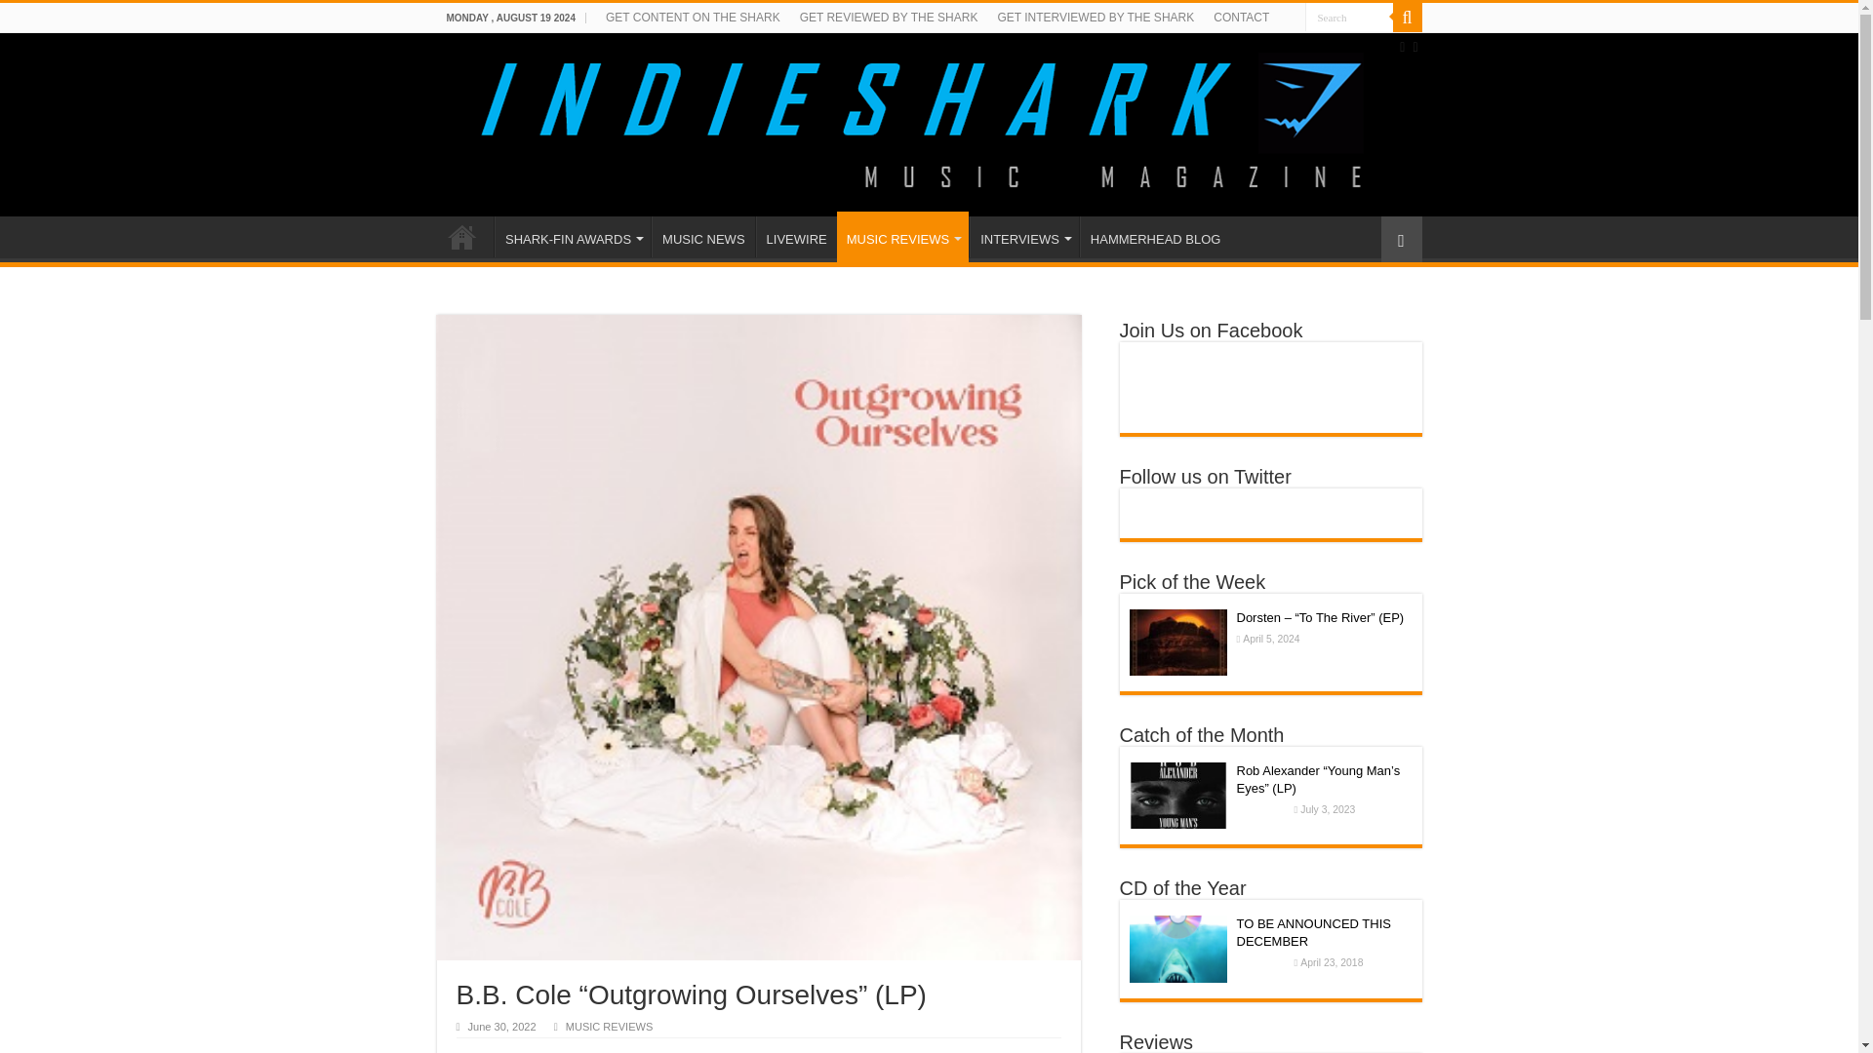 The width and height of the screenshot is (1873, 1053). What do you see at coordinates (796, 236) in the screenshot?
I see `LIVEWIRE` at bounding box center [796, 236].